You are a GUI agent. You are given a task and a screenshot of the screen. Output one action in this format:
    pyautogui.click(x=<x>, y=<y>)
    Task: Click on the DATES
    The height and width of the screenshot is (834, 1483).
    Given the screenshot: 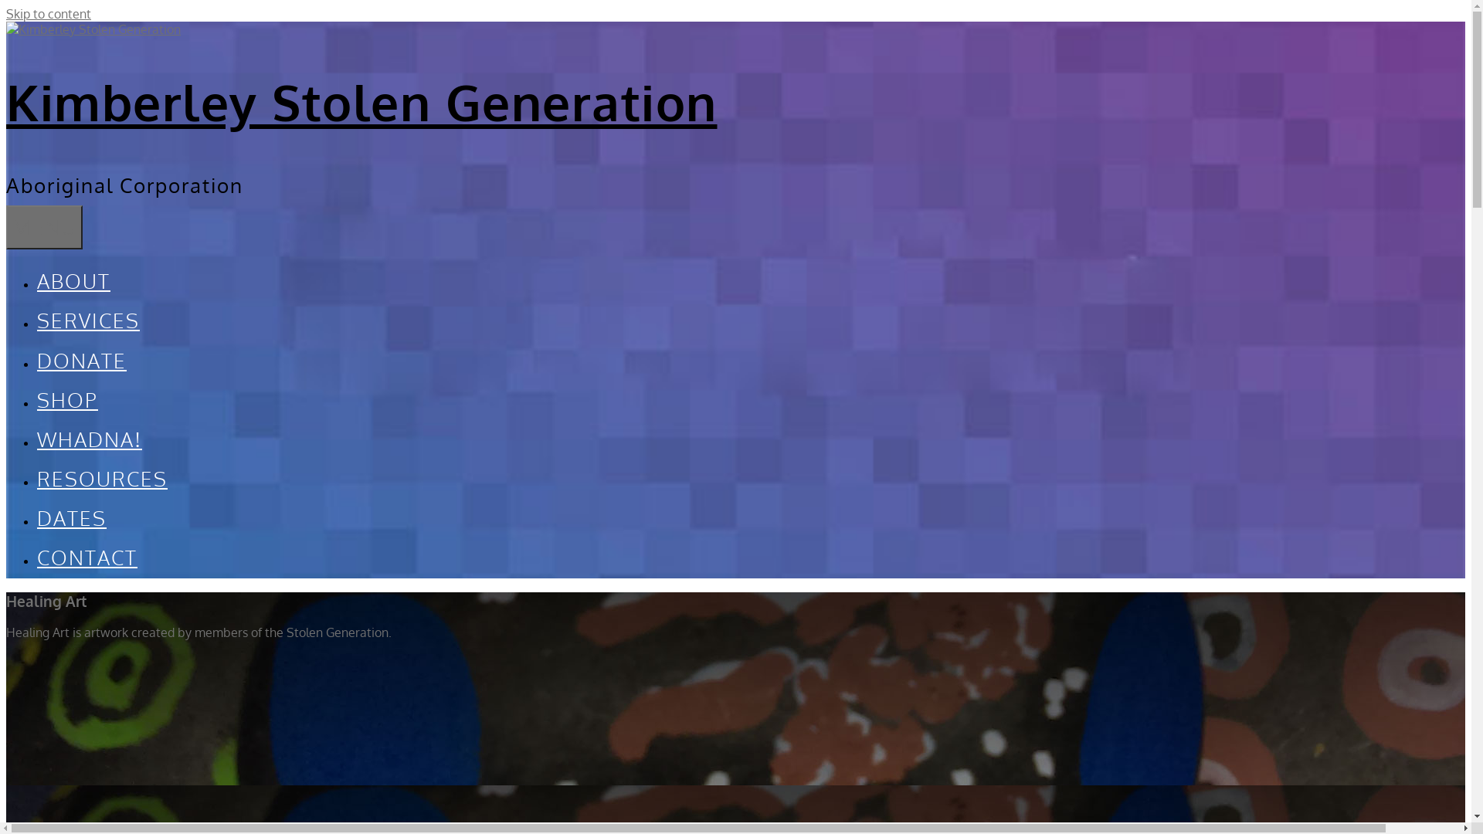 What is the action you would take?
    pyautogui.click(x=72, y=518)
    